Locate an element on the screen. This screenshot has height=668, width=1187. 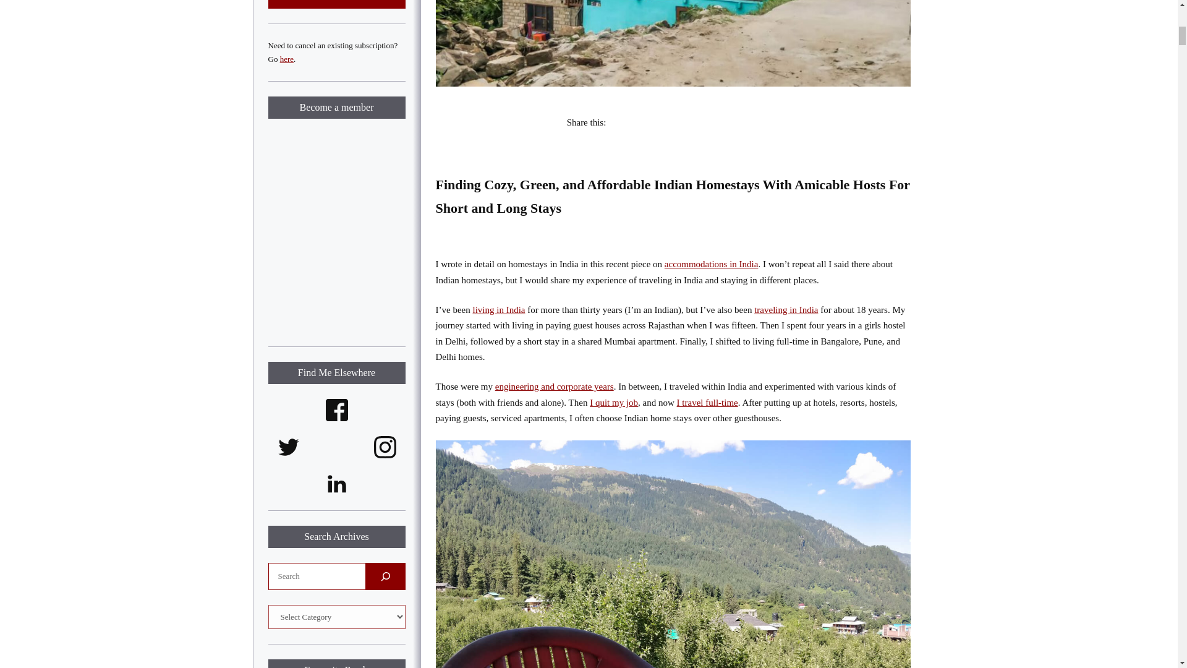
accommodations in India is located at coordinates (711, 264).